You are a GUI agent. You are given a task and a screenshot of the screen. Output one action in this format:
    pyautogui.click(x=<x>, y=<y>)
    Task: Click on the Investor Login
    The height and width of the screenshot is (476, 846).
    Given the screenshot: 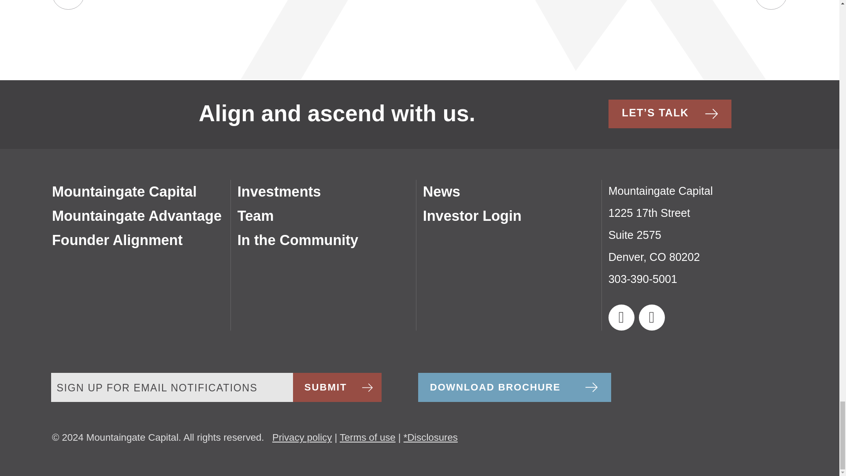 What is the action you would take?
    pyautogui.click(x=472, y=216)
    